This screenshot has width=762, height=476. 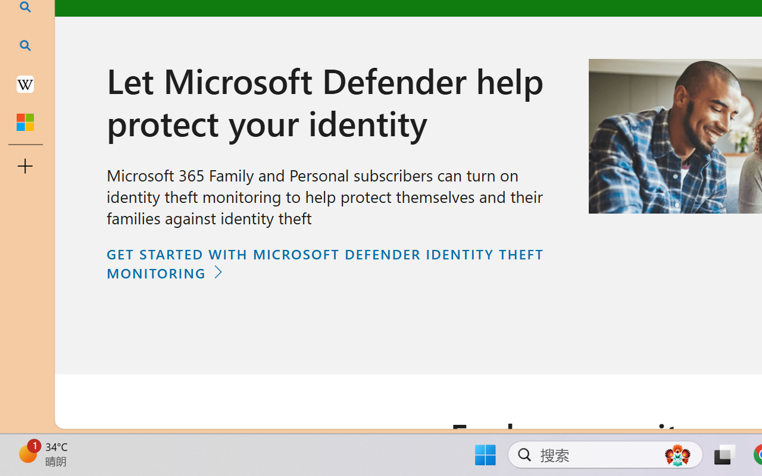 What do you see at coordinates (25, 83) in the screenshot?
I see `Earth - Wikipedia` at bounding box center [25, 83].